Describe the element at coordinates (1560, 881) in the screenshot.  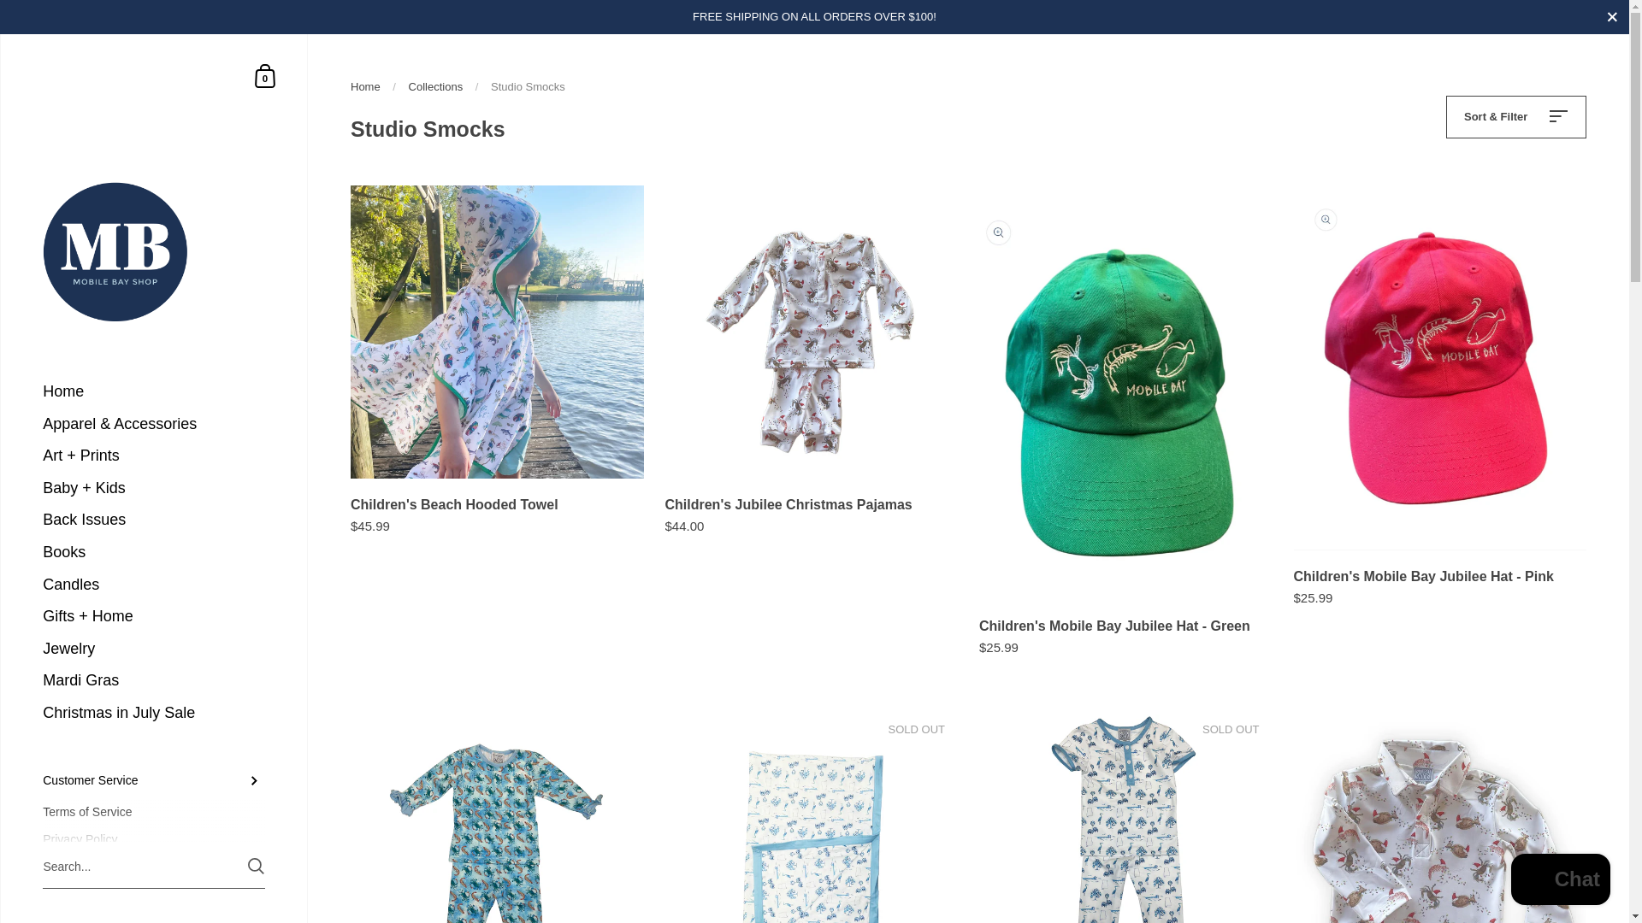
I see `Shopify online store chat` at that location.